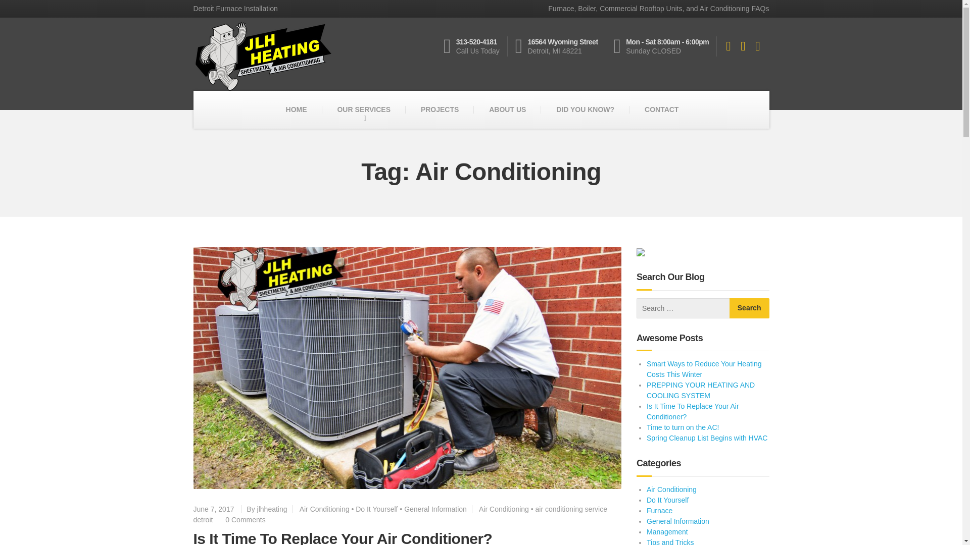  Describe the element at coordinates (440, 110) in the screenshot. I see `CONTACT` at that location.